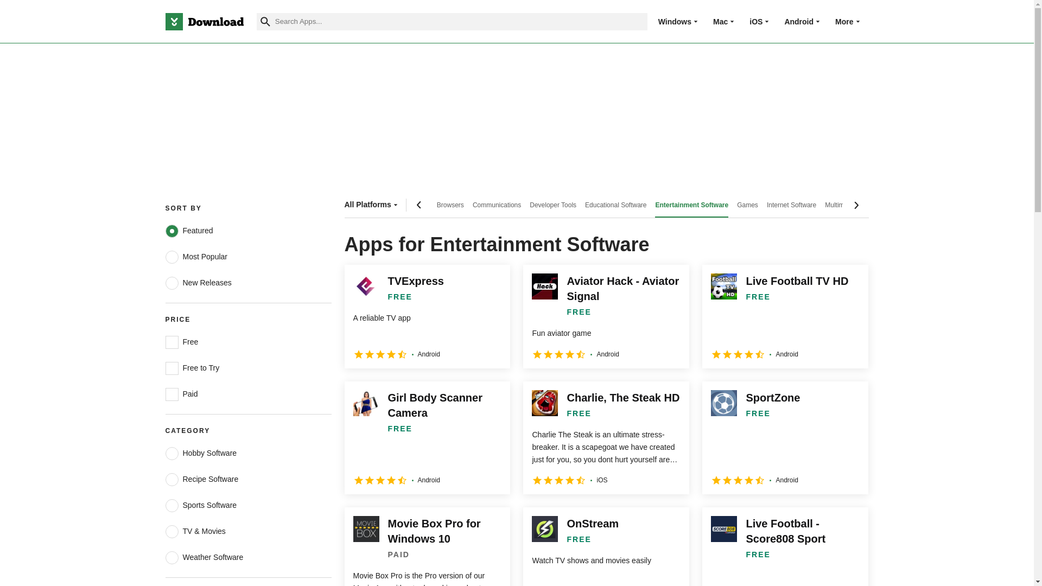 The width and height of the screenshot is (1042, 586). I want to click on SportZone, so click(785, 438).